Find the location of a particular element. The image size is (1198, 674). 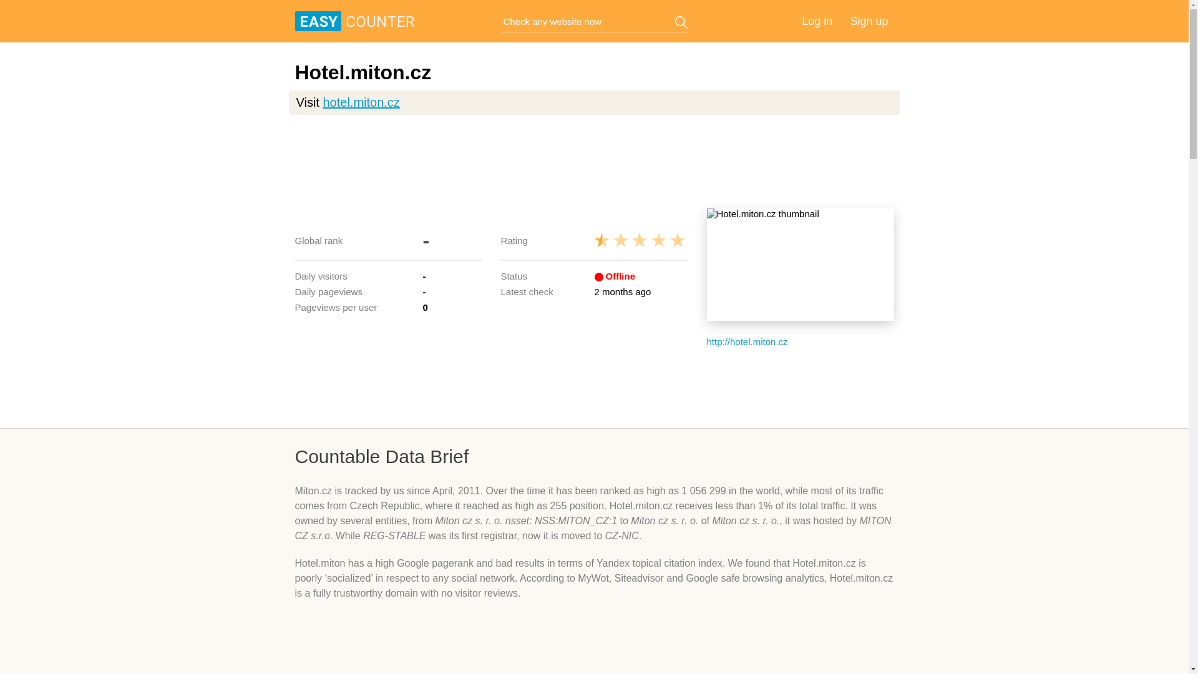

Log in is located at coordinates (817, 21).